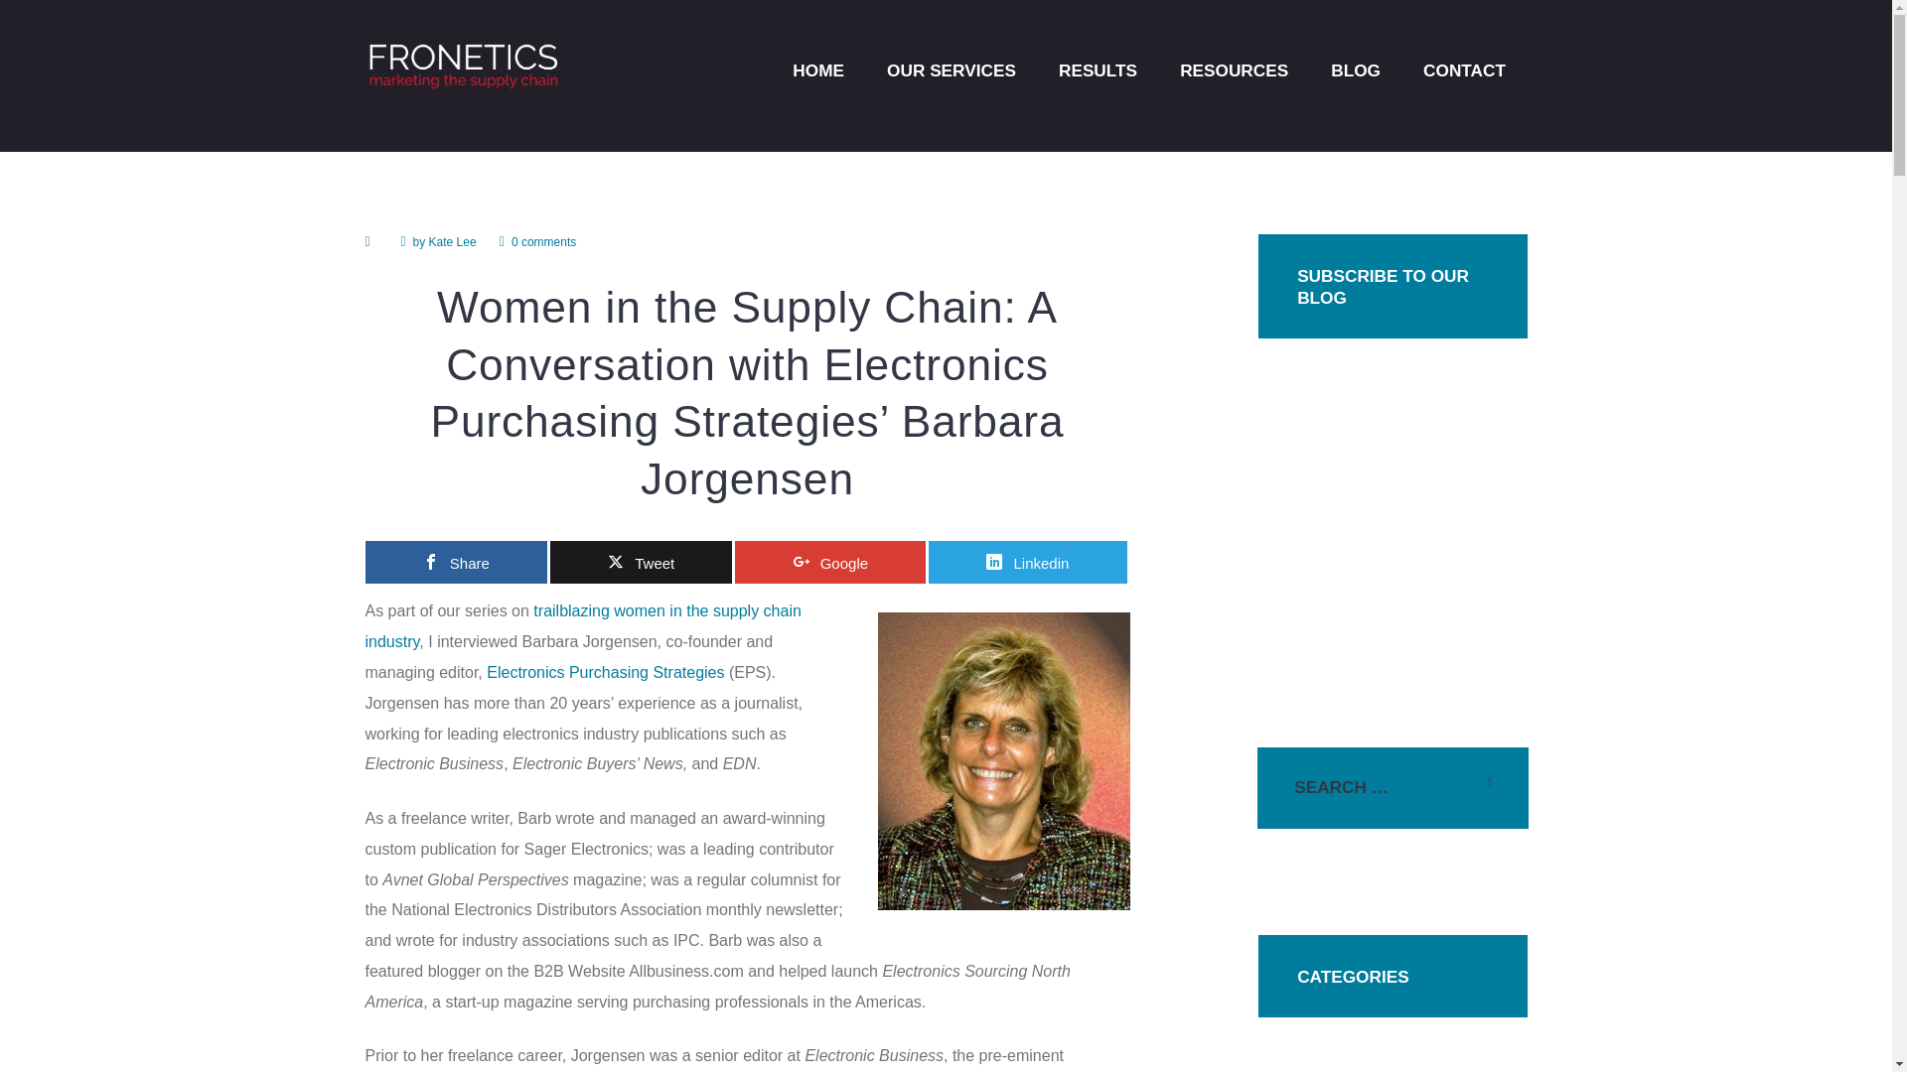 This screenshot has width=1907, height=1072. Describe the element at coordinates (457, 562) in the screenshot. I see `Share` at that location.